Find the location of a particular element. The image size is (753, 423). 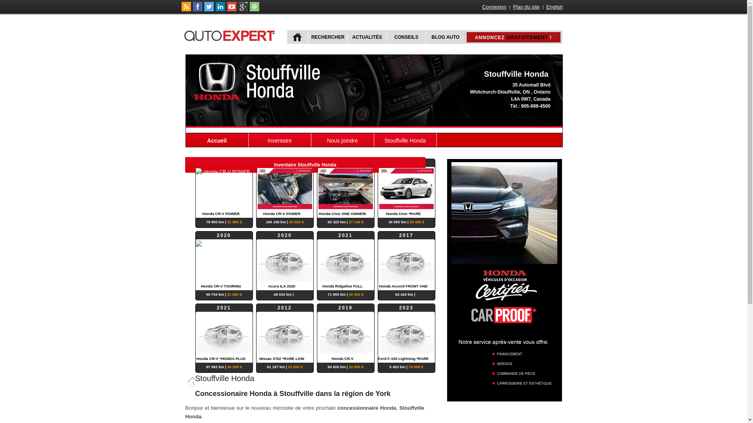

Stouffville Honda is located at coordinates (406, 140).